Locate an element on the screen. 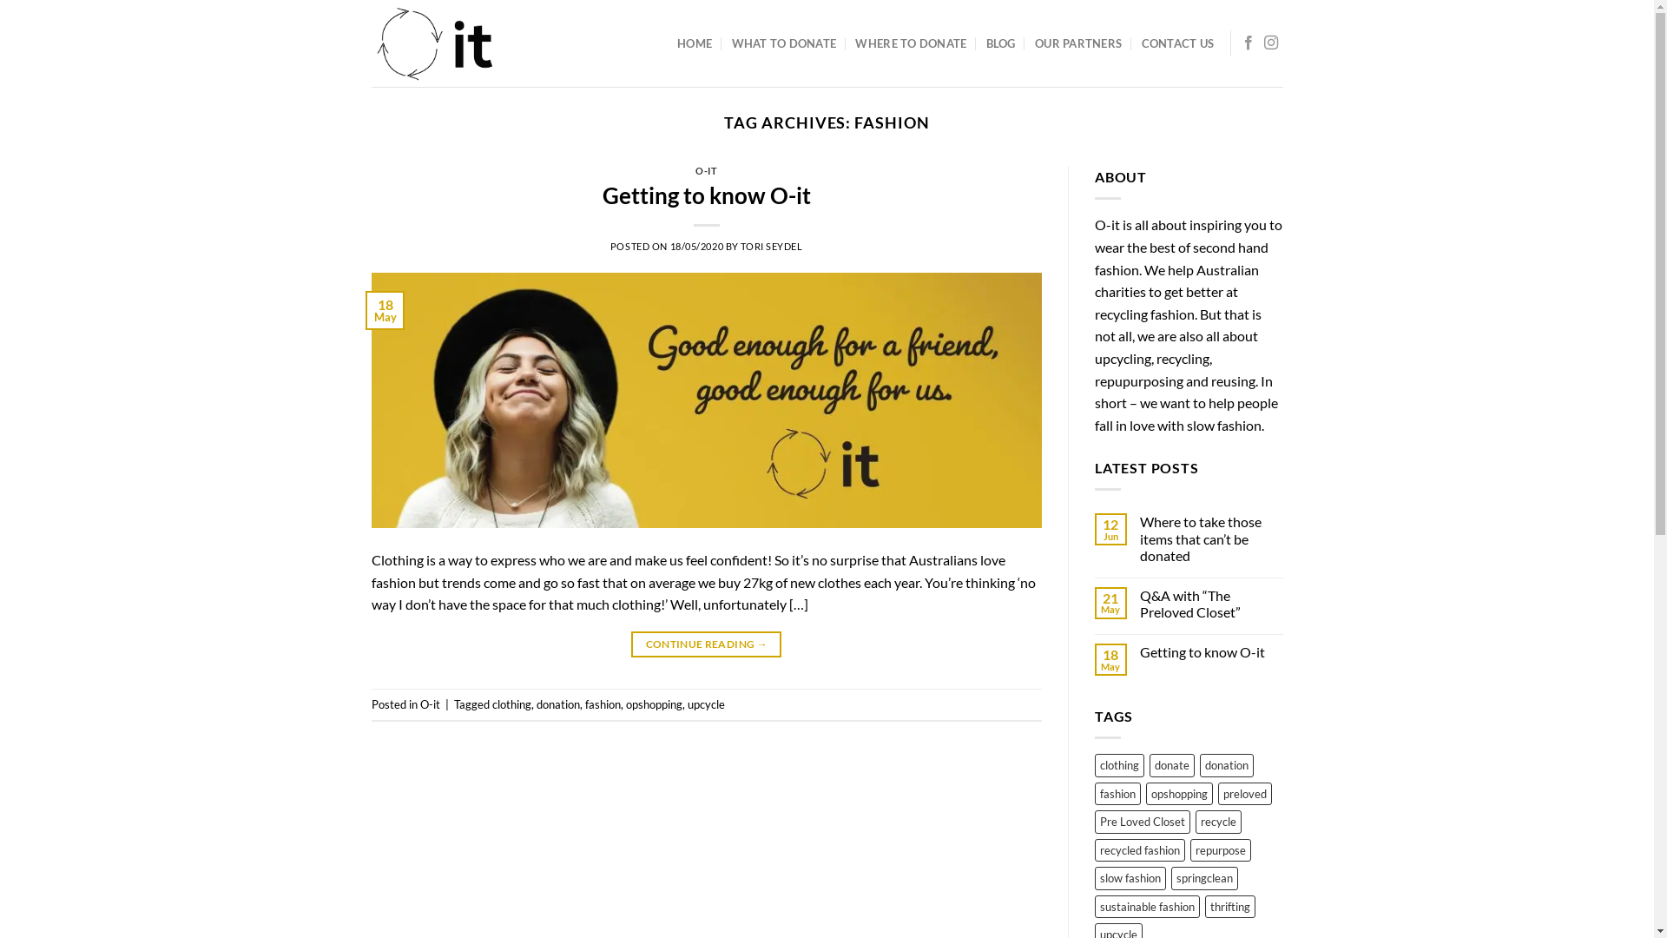 The width and height of the screenshot is (1667, 938). O-it is located at coordinates (430, 704).